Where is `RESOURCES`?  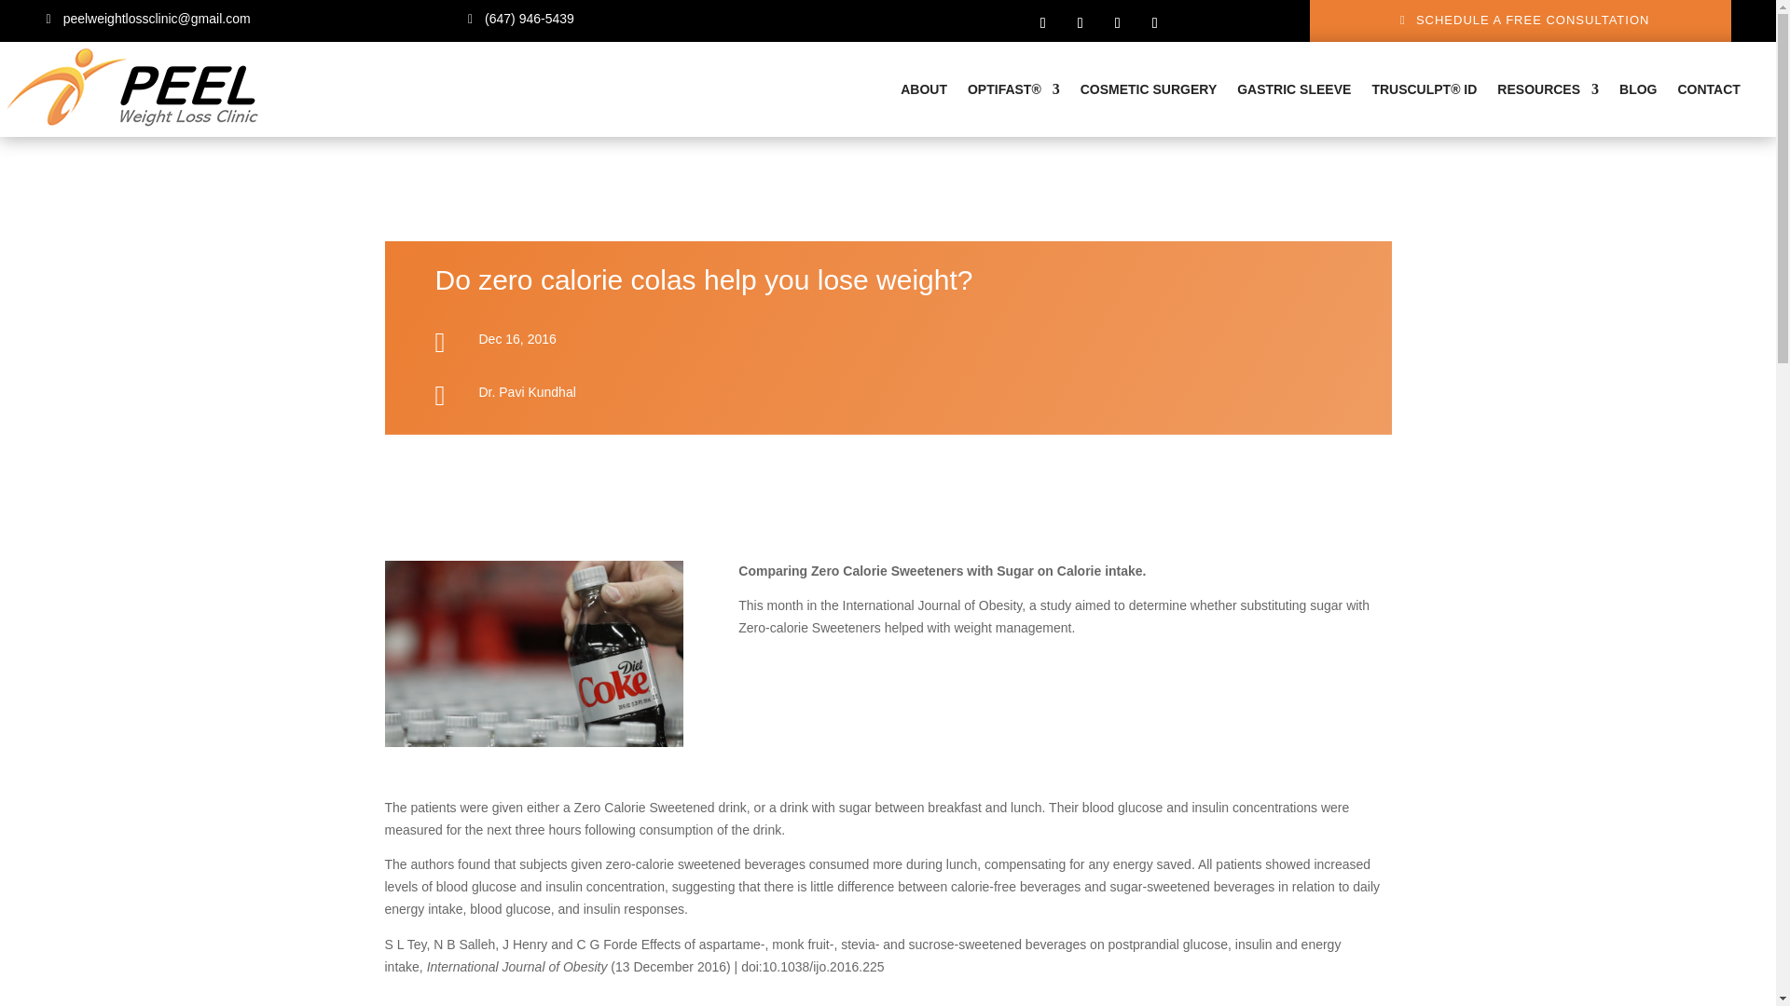 RESOURCES is located at coordinates (1548, 89).